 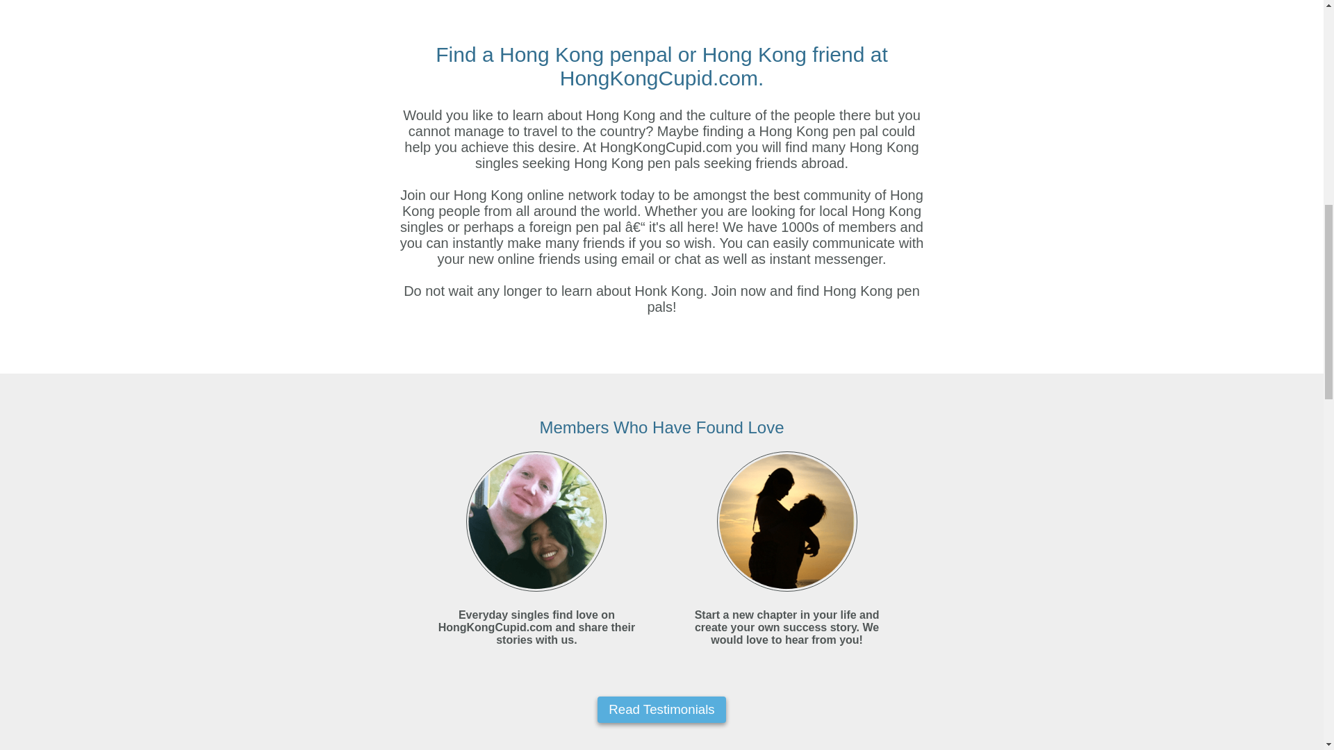 I want to click on Join now, so click(x=738, y=290).